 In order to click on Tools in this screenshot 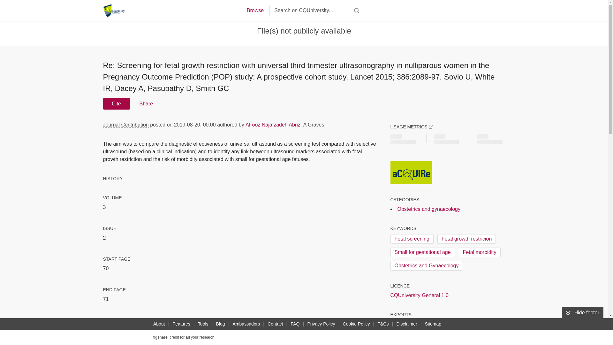, I will do `click(203, 324)`.